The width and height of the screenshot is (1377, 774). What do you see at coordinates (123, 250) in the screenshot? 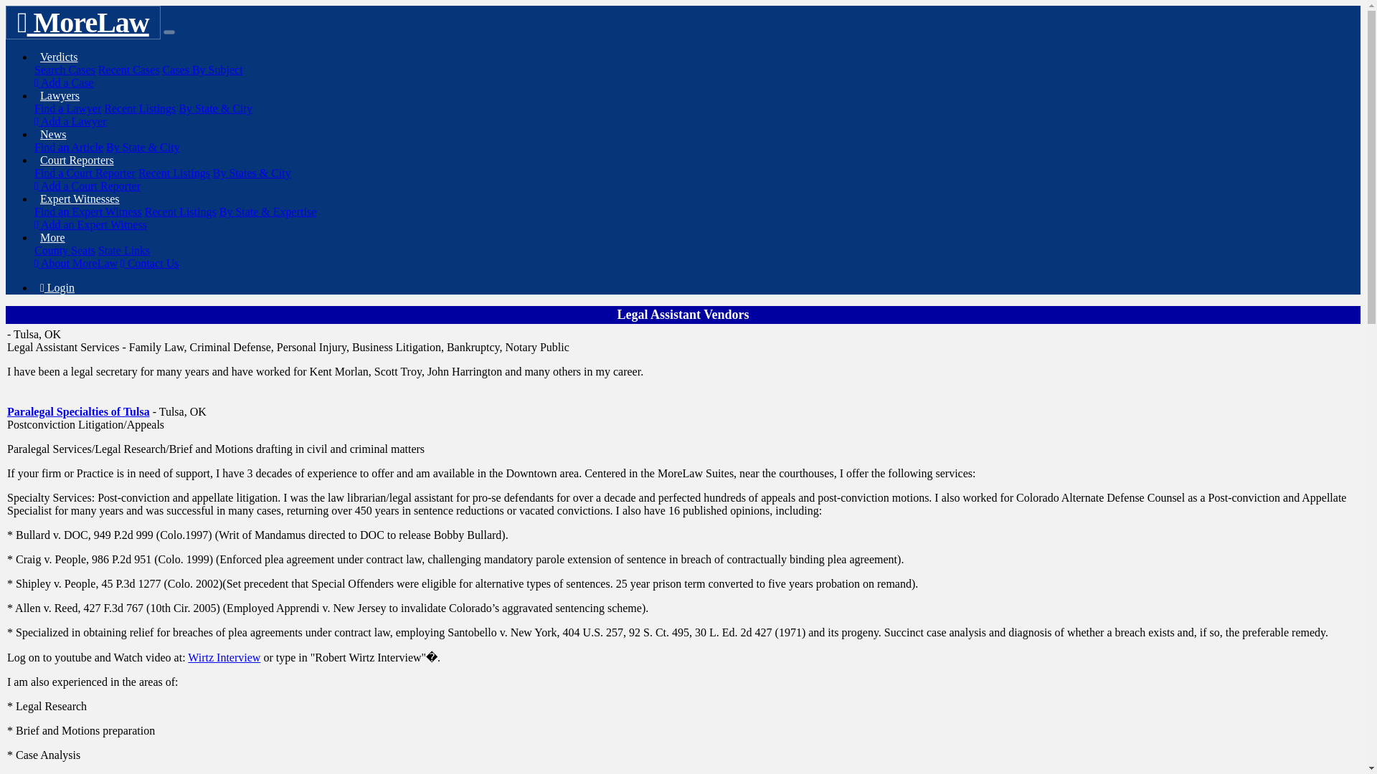
I see `State Links` at bounding box center [123, 250].